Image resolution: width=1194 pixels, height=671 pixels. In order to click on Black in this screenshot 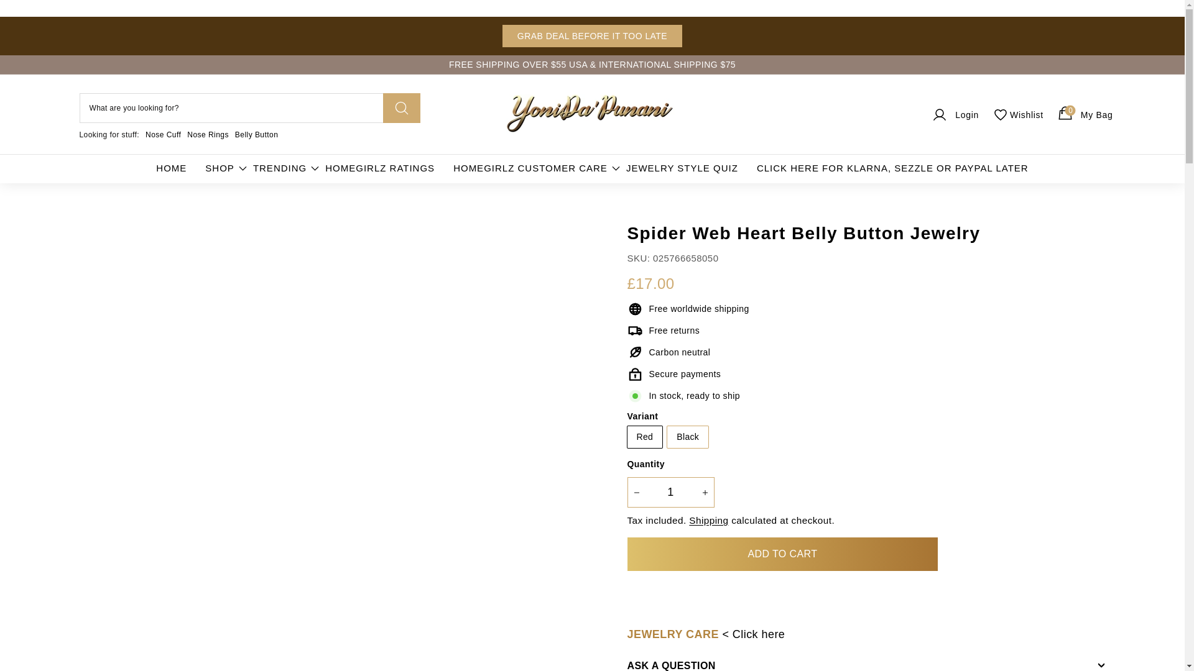, I will do `click(1084, 114)`.